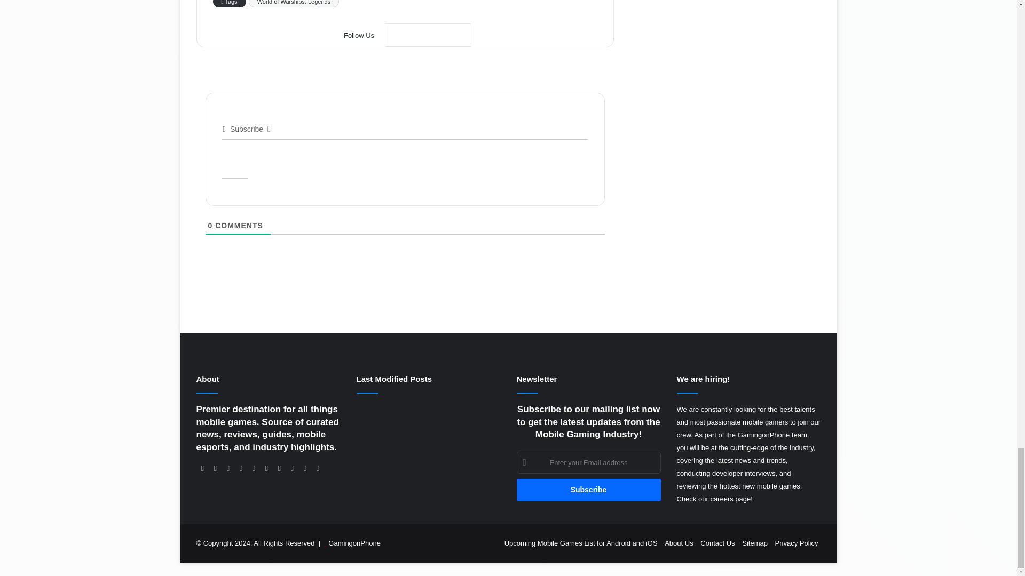 Image resolution: width=1025 pixels, height=576 pixels. I want to click on Subscribe, so click(588, 490).